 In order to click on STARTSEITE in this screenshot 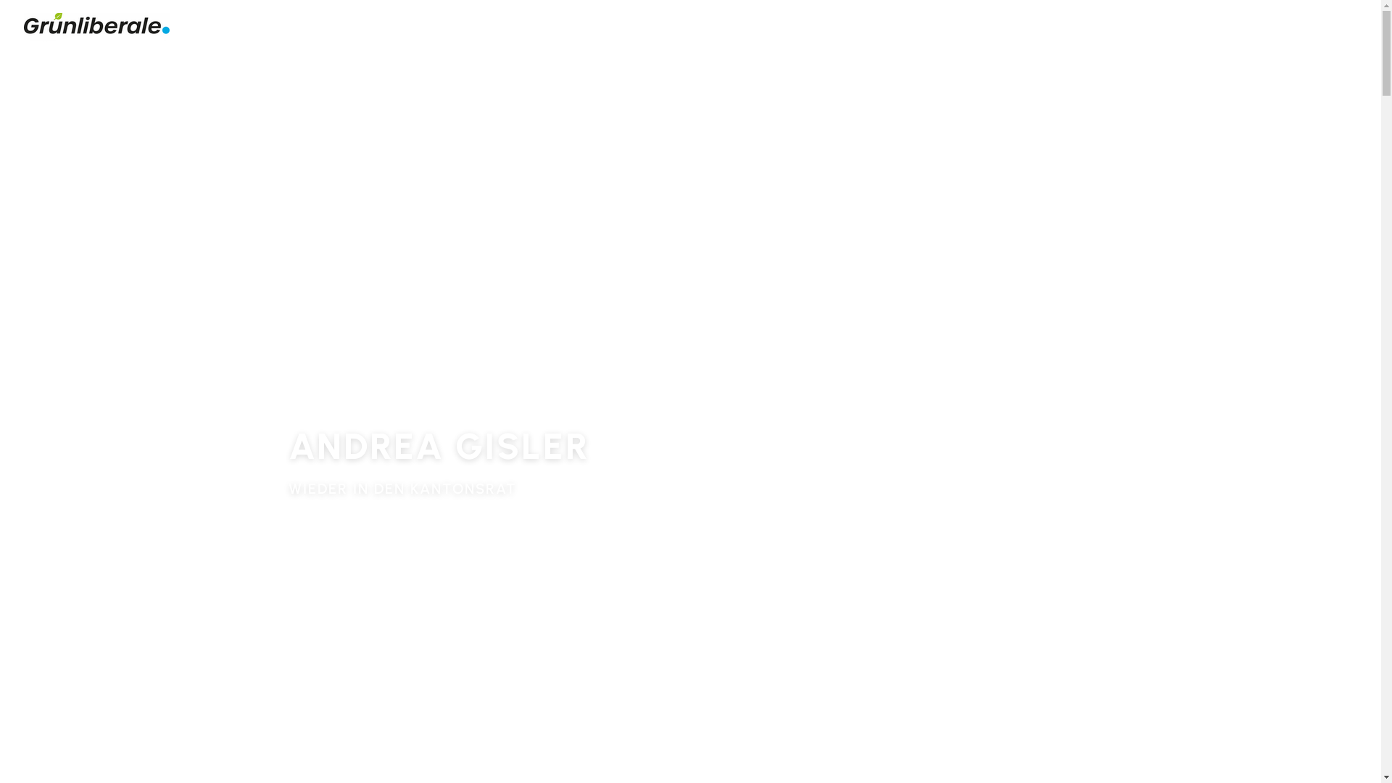, I will do `click(900, 30)`.